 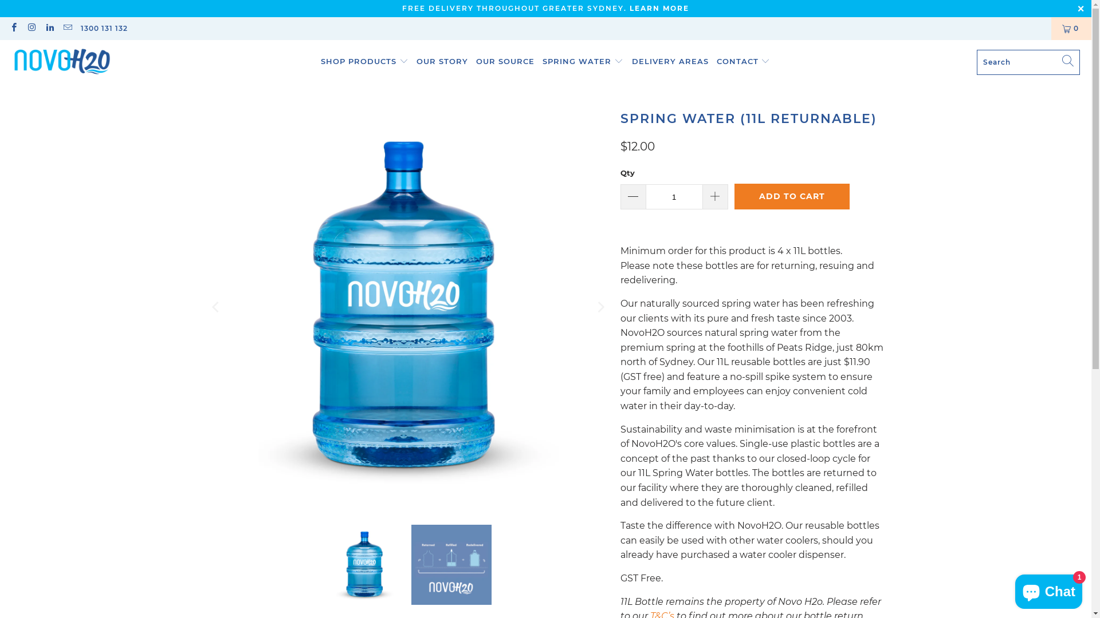 I want to click on NovoH2o on LinkedIn, so click(x=49, y=29).